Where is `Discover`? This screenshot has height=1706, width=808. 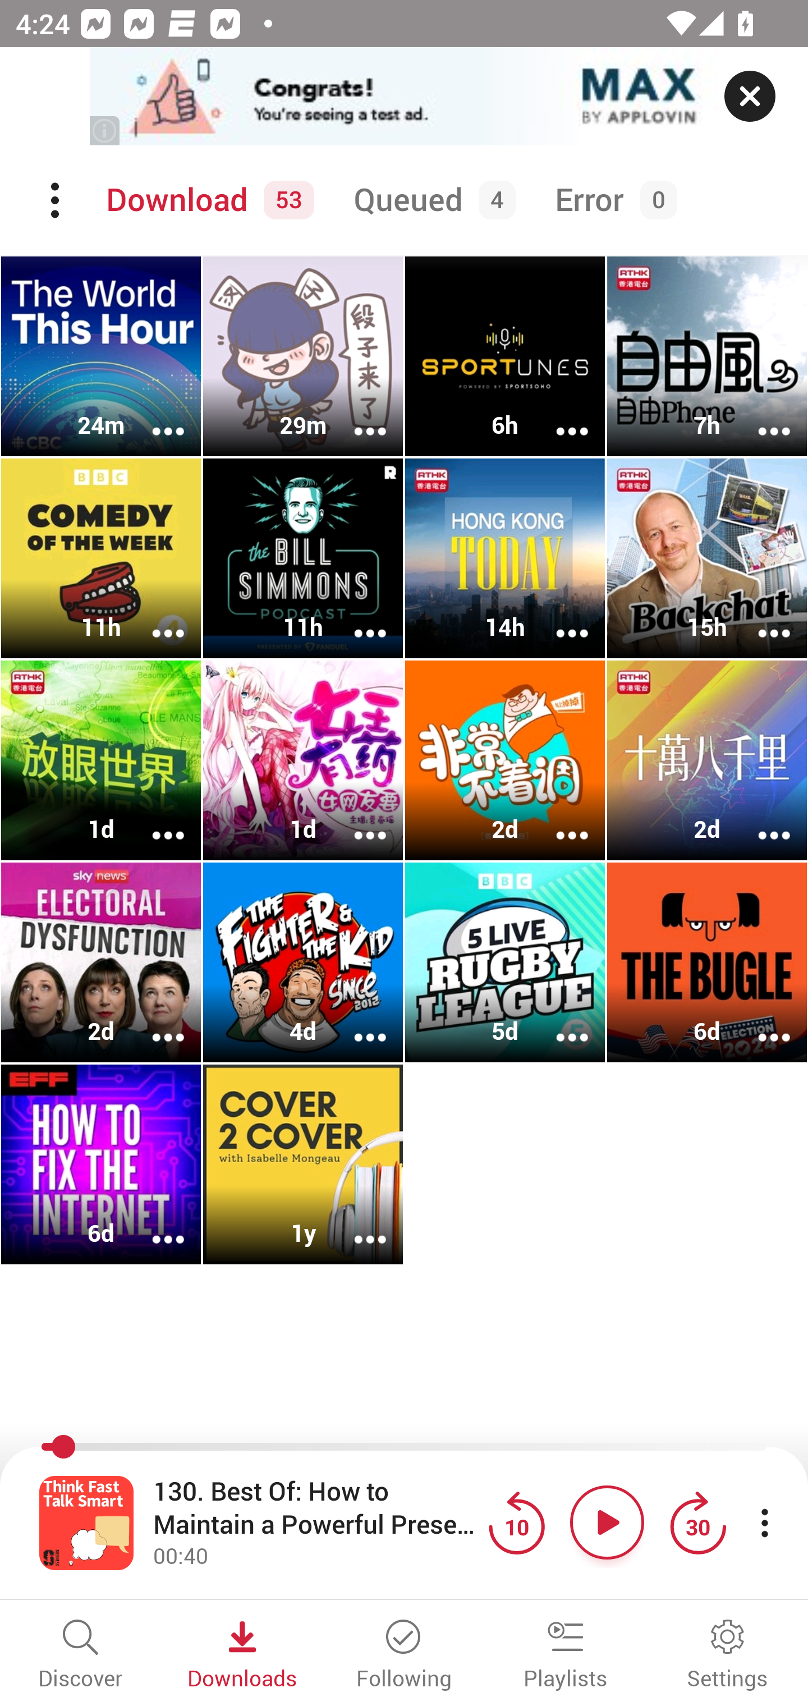
Discover is located at coordinates (81, 1655).